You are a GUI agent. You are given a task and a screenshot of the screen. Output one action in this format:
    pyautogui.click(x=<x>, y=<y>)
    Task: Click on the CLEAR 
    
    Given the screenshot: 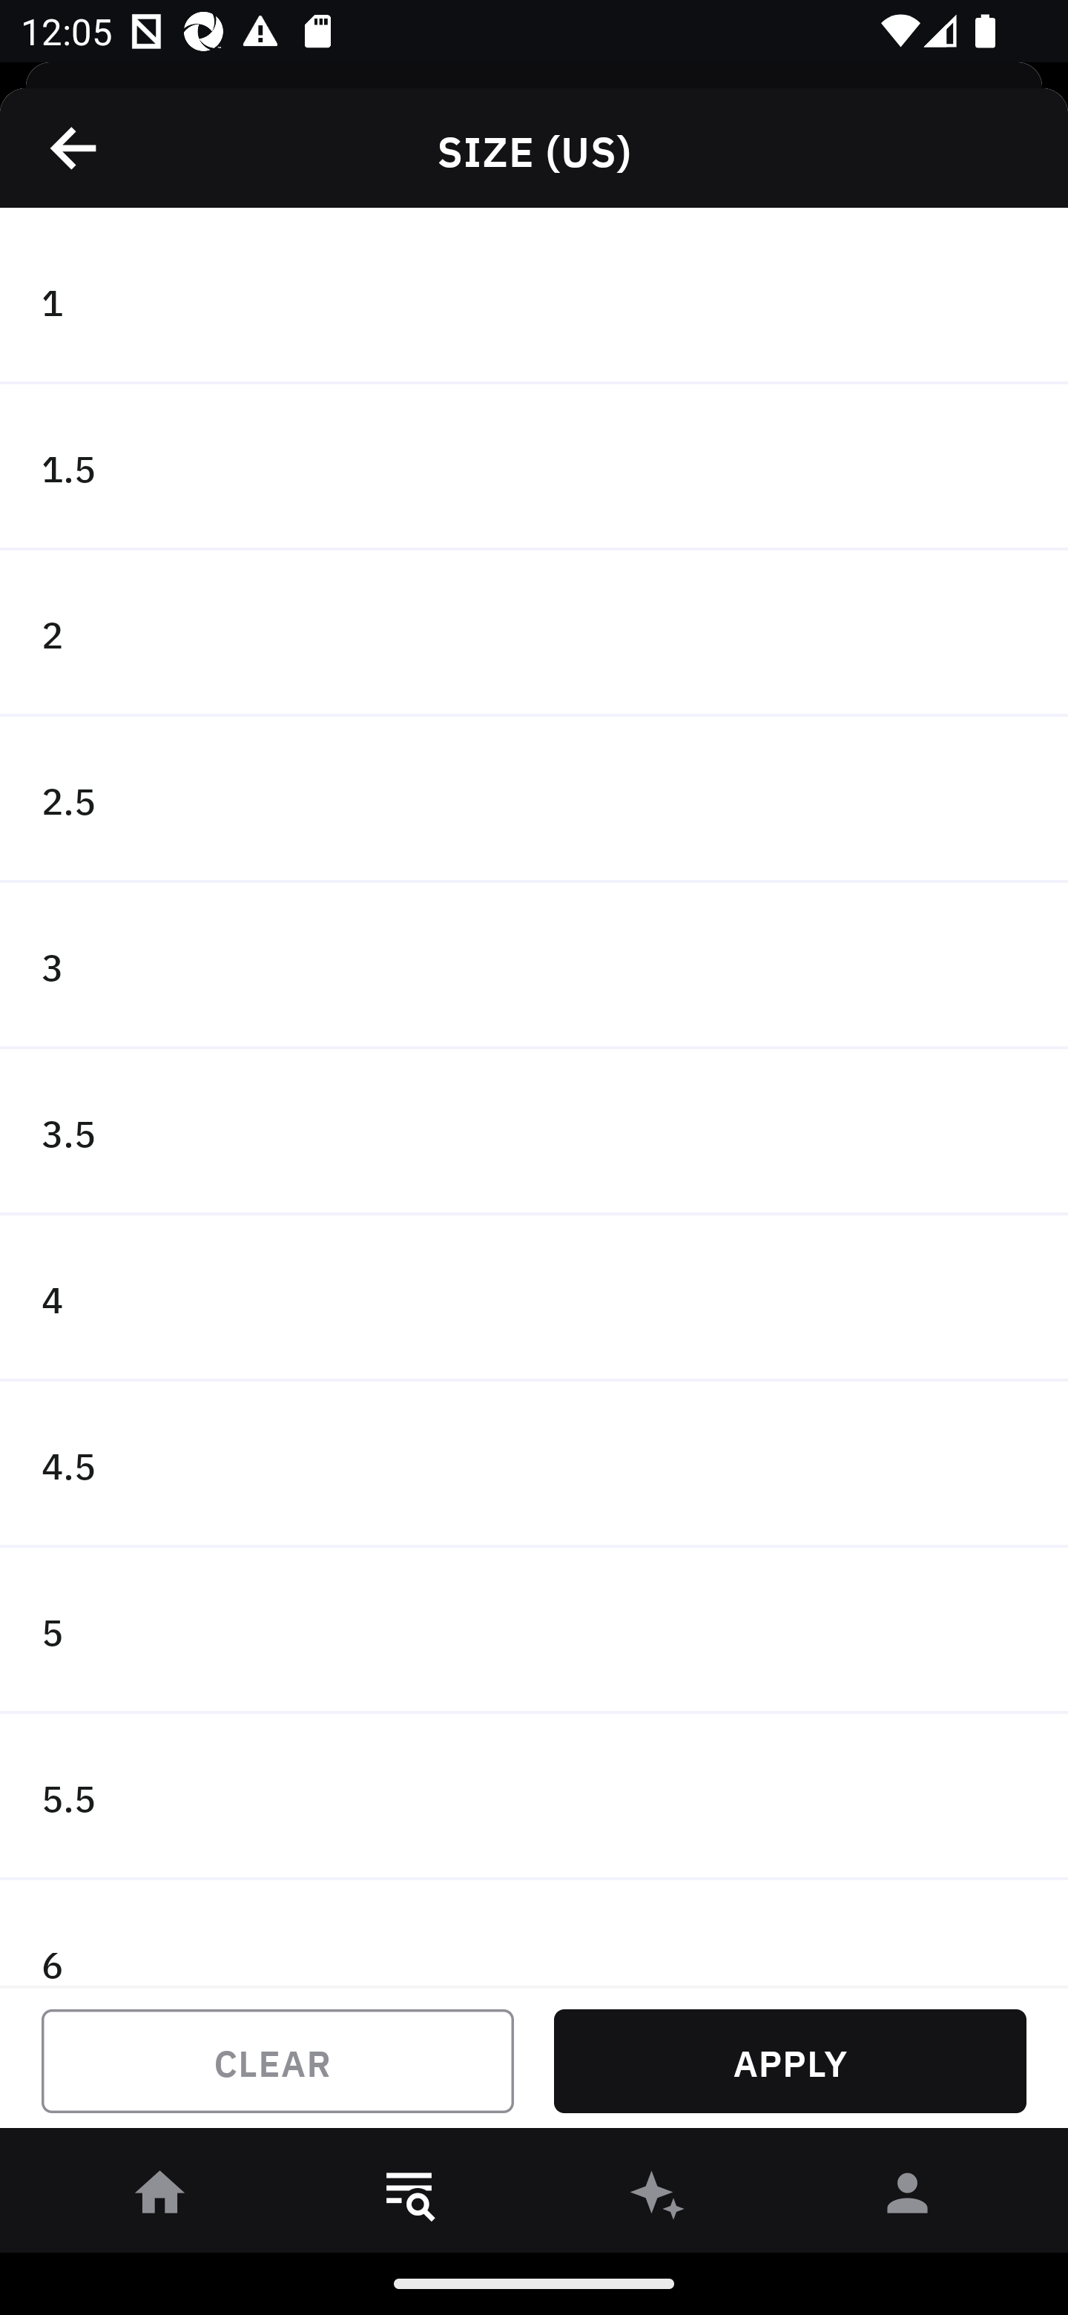 What is the action you would take?
    pyautogui.click(x=277, y=2061)
    